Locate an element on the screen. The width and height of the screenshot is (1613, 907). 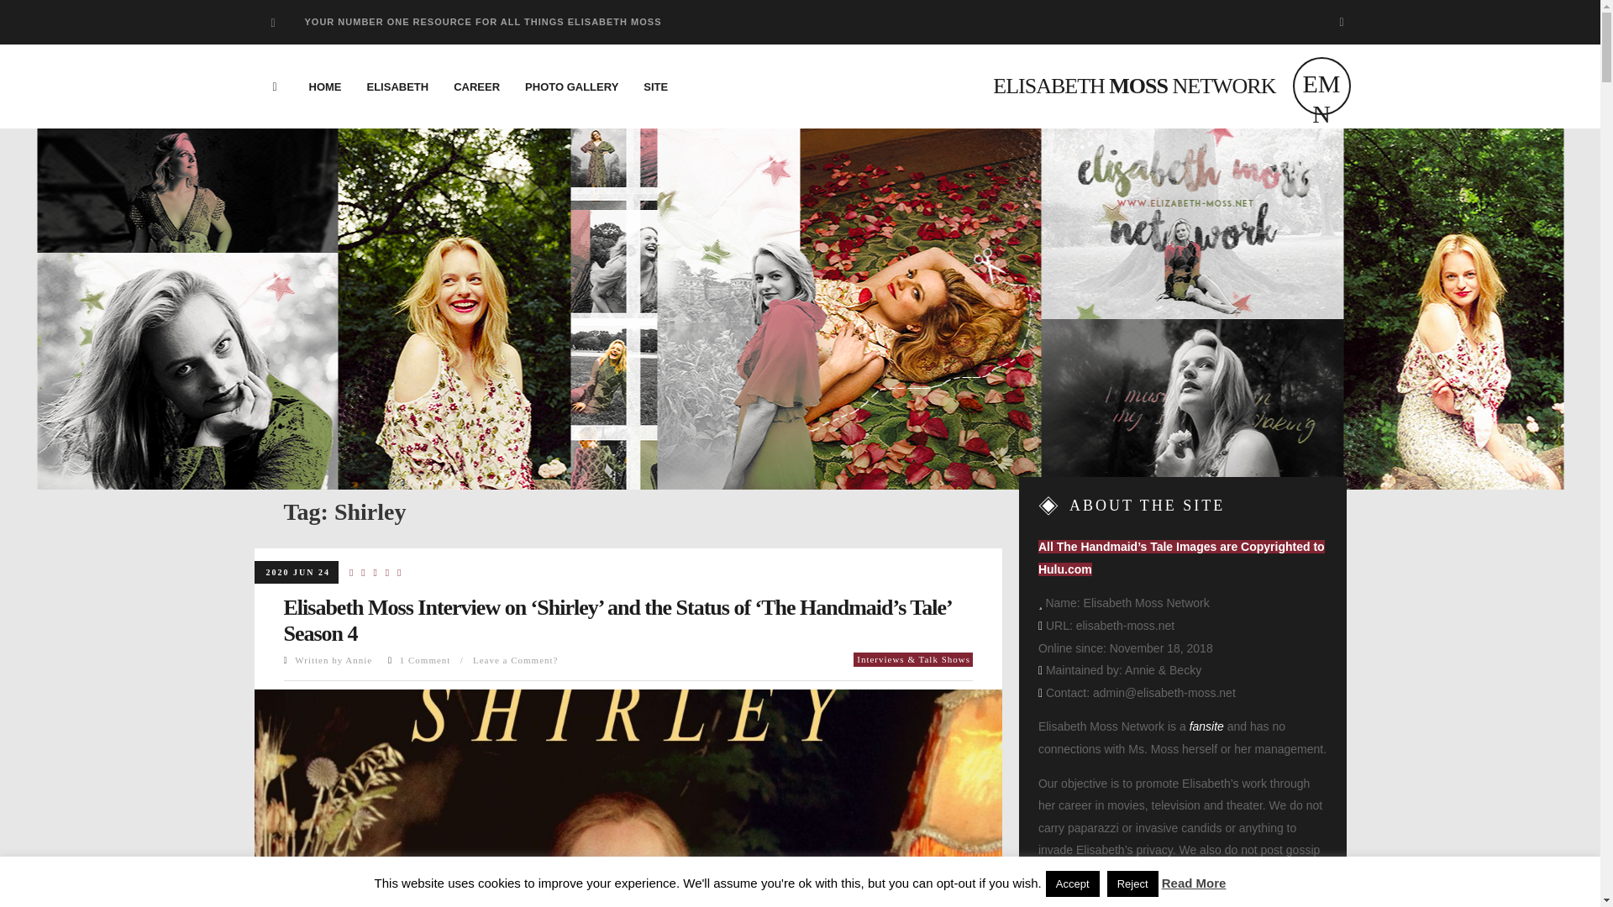
ELISABETH is located at coordinates (398, 87).